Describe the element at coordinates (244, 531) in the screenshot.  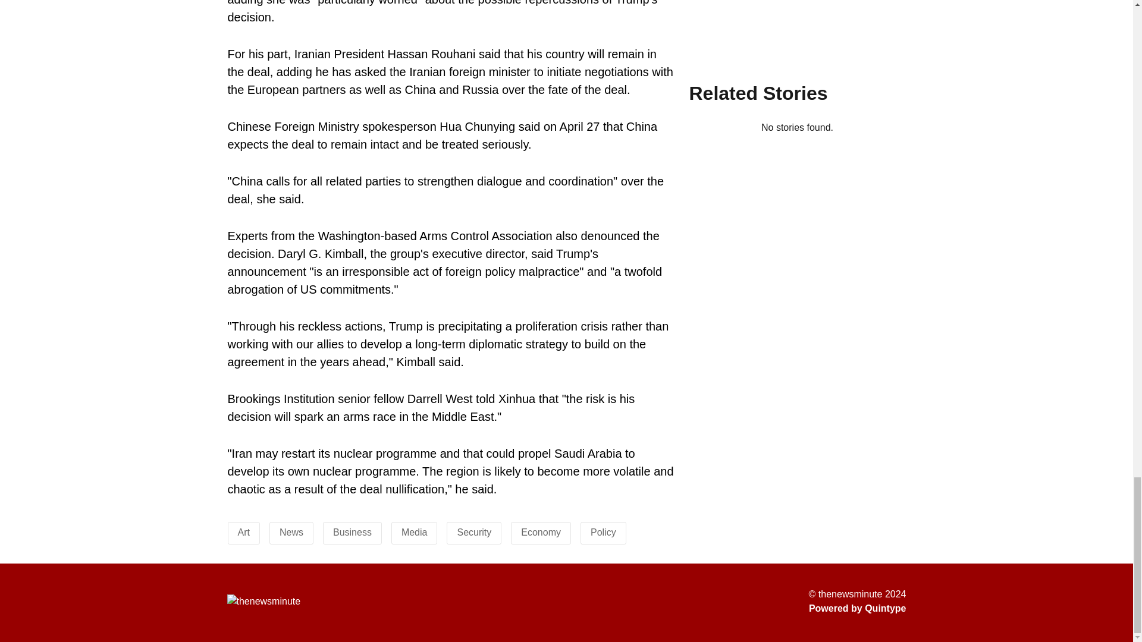
I see `Art` at that location.